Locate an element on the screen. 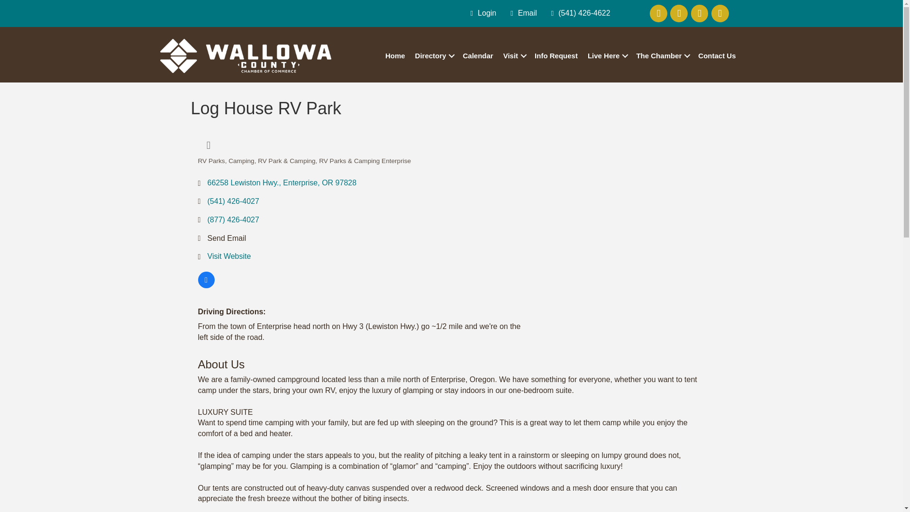  Calendar is located at coordinates (478, 56).